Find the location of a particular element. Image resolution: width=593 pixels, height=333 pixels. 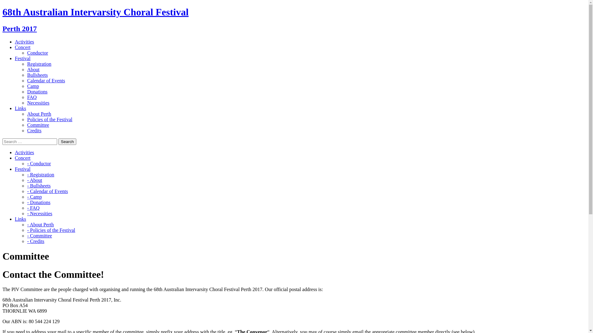

- Conductor is located at coordinates (39, 163).